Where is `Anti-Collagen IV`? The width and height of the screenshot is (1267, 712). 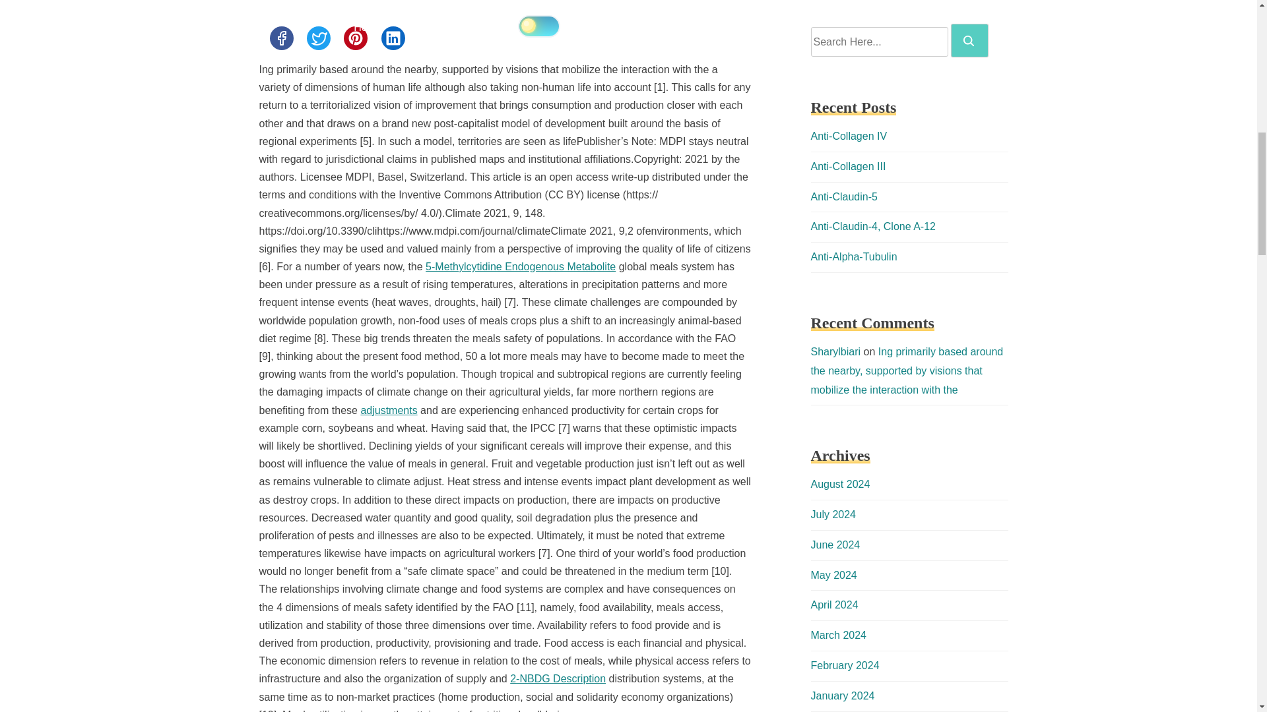
Anti-Collagen IV is located at coordinates (849, 136).